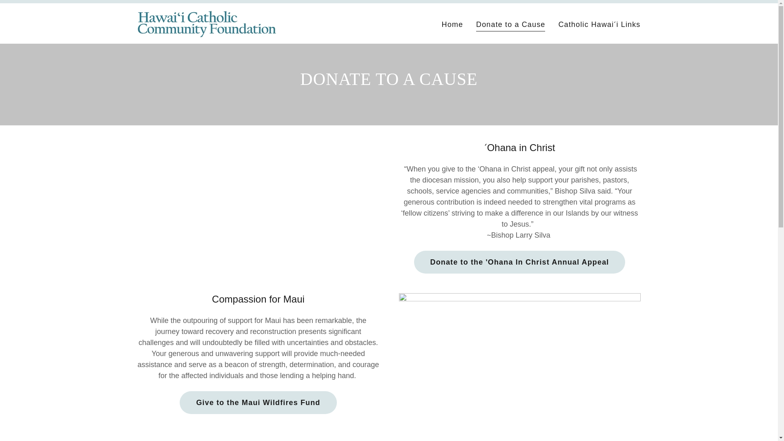 Image resolution: width=784 pixels, height=441 pixels. I want to click on Give to the Maui Wildfires Fund, so click(258, 403).